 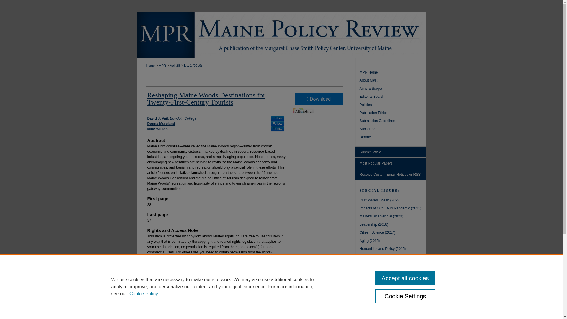 What do you see at coordinates (393, 201) in the screenshot?
I see `Most Recent Special Issue` at bounding box center [393, 201].